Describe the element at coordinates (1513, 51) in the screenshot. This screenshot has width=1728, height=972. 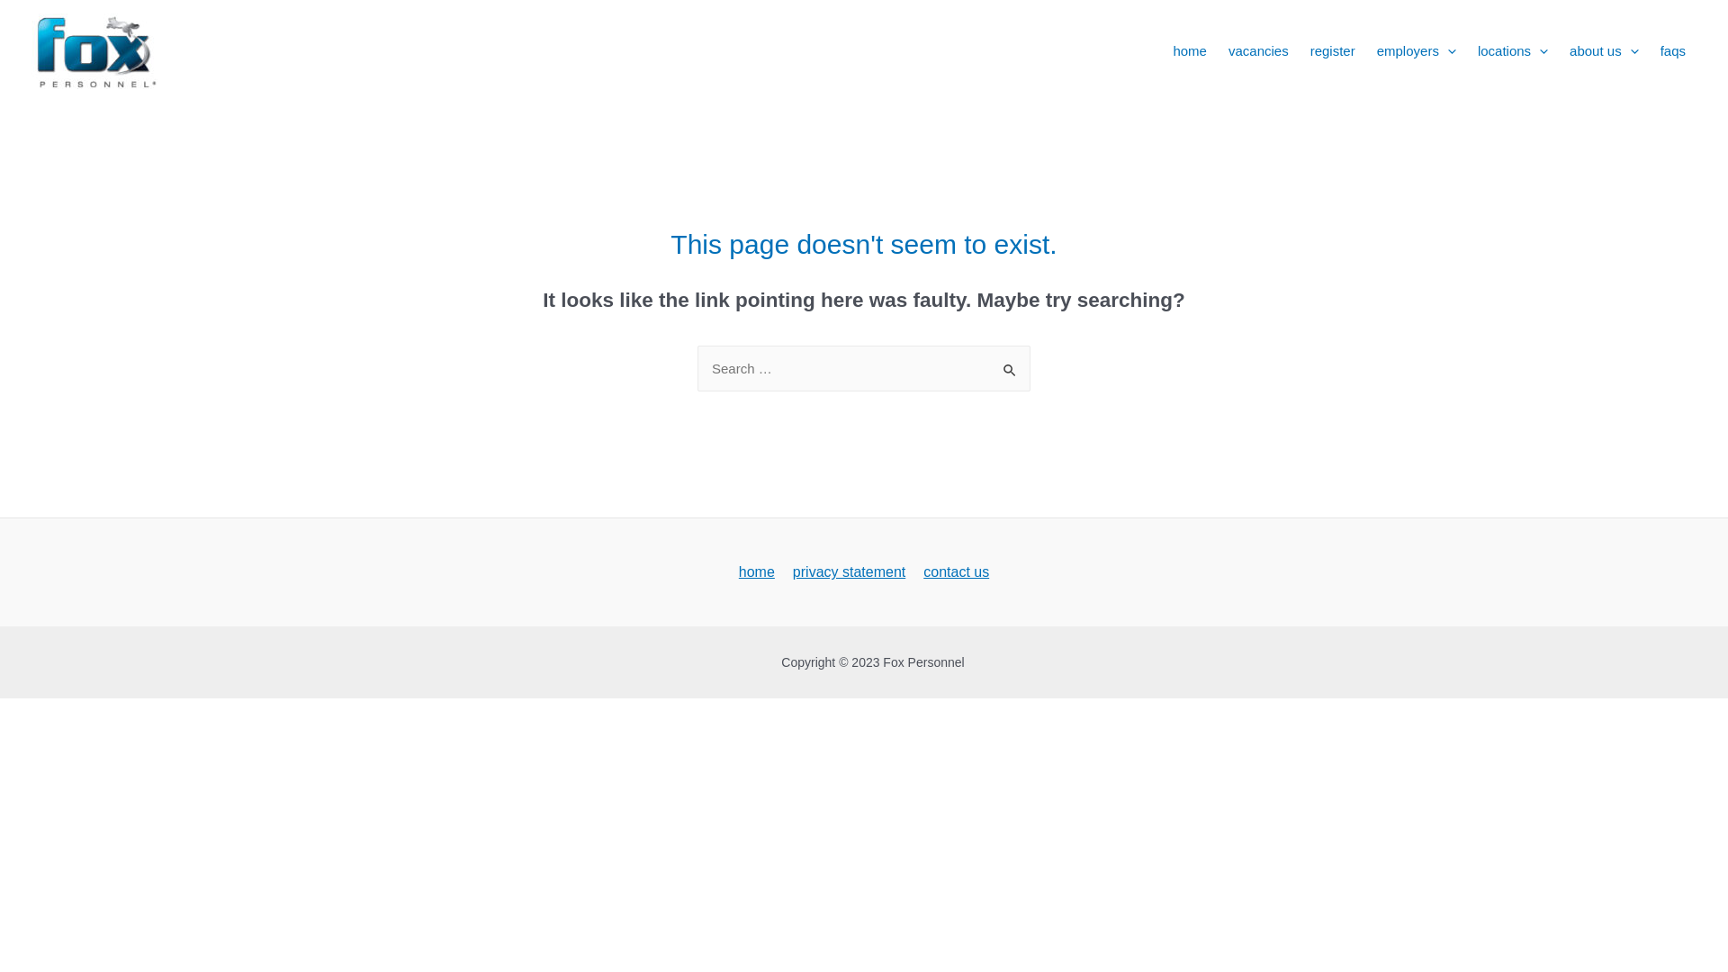
I see `locations` at that location.